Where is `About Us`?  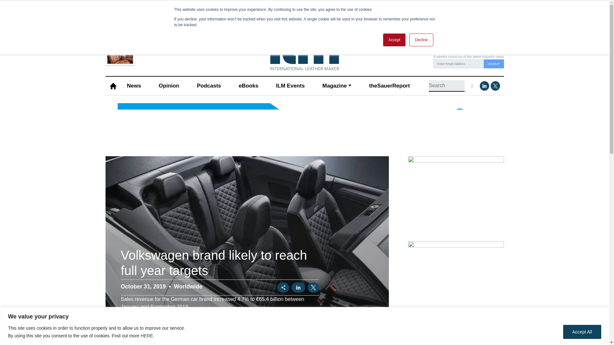
About Us is located at coordinates (445, 23).